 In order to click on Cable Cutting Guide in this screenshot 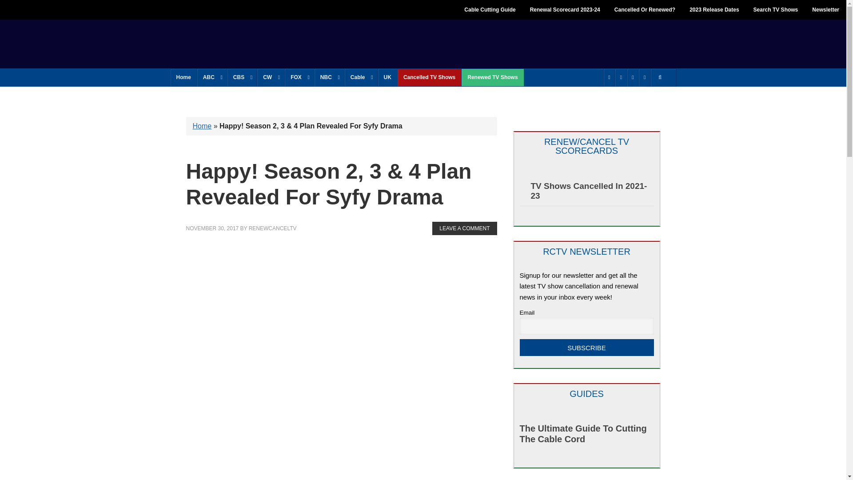, I will do `click(490, 10)`.